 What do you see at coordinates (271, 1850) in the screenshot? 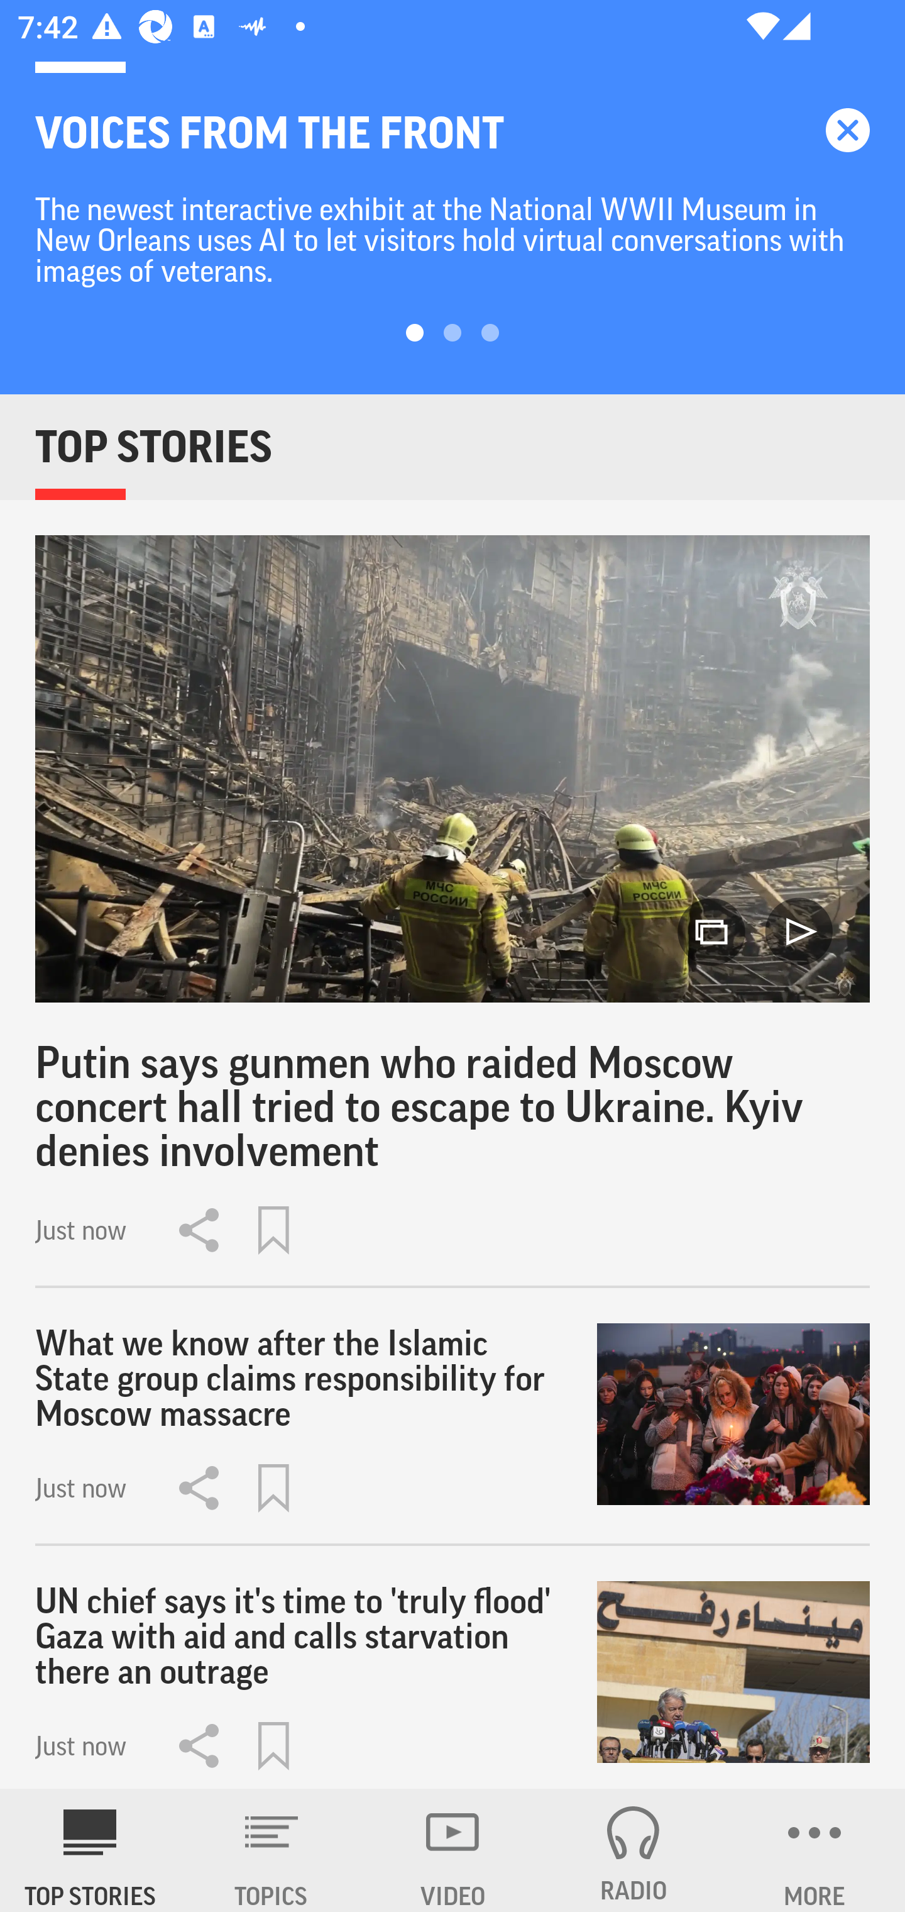
I see `TOPICS` at bounding box center [271, 1850].